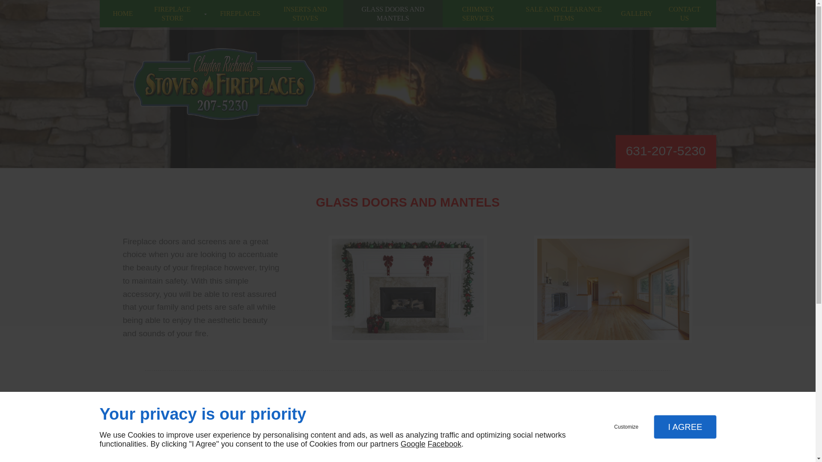 This screenshot has height=462, width=822. What do you see at coordinates (240, 14) in the screenshot?
I see `FIREPLACES` at bounding box center [240, 14].